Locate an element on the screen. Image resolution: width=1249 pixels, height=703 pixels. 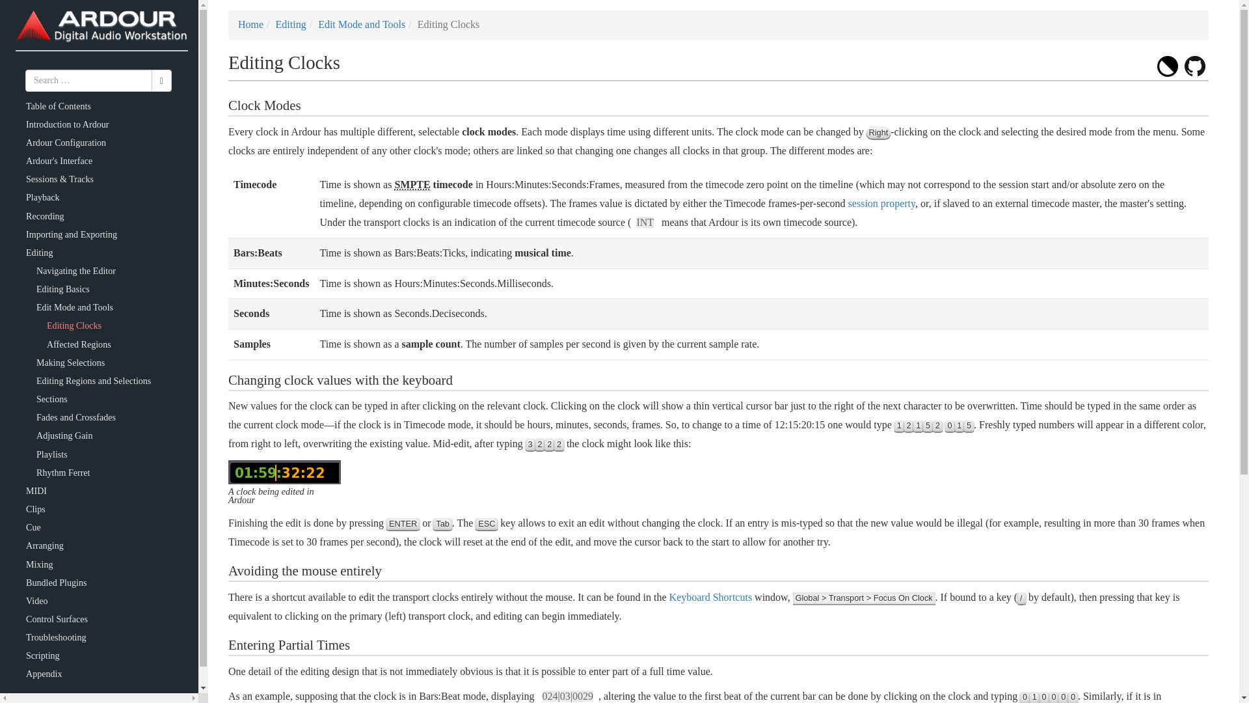
Fades and Crossfades is located at coordinates (75, 417).